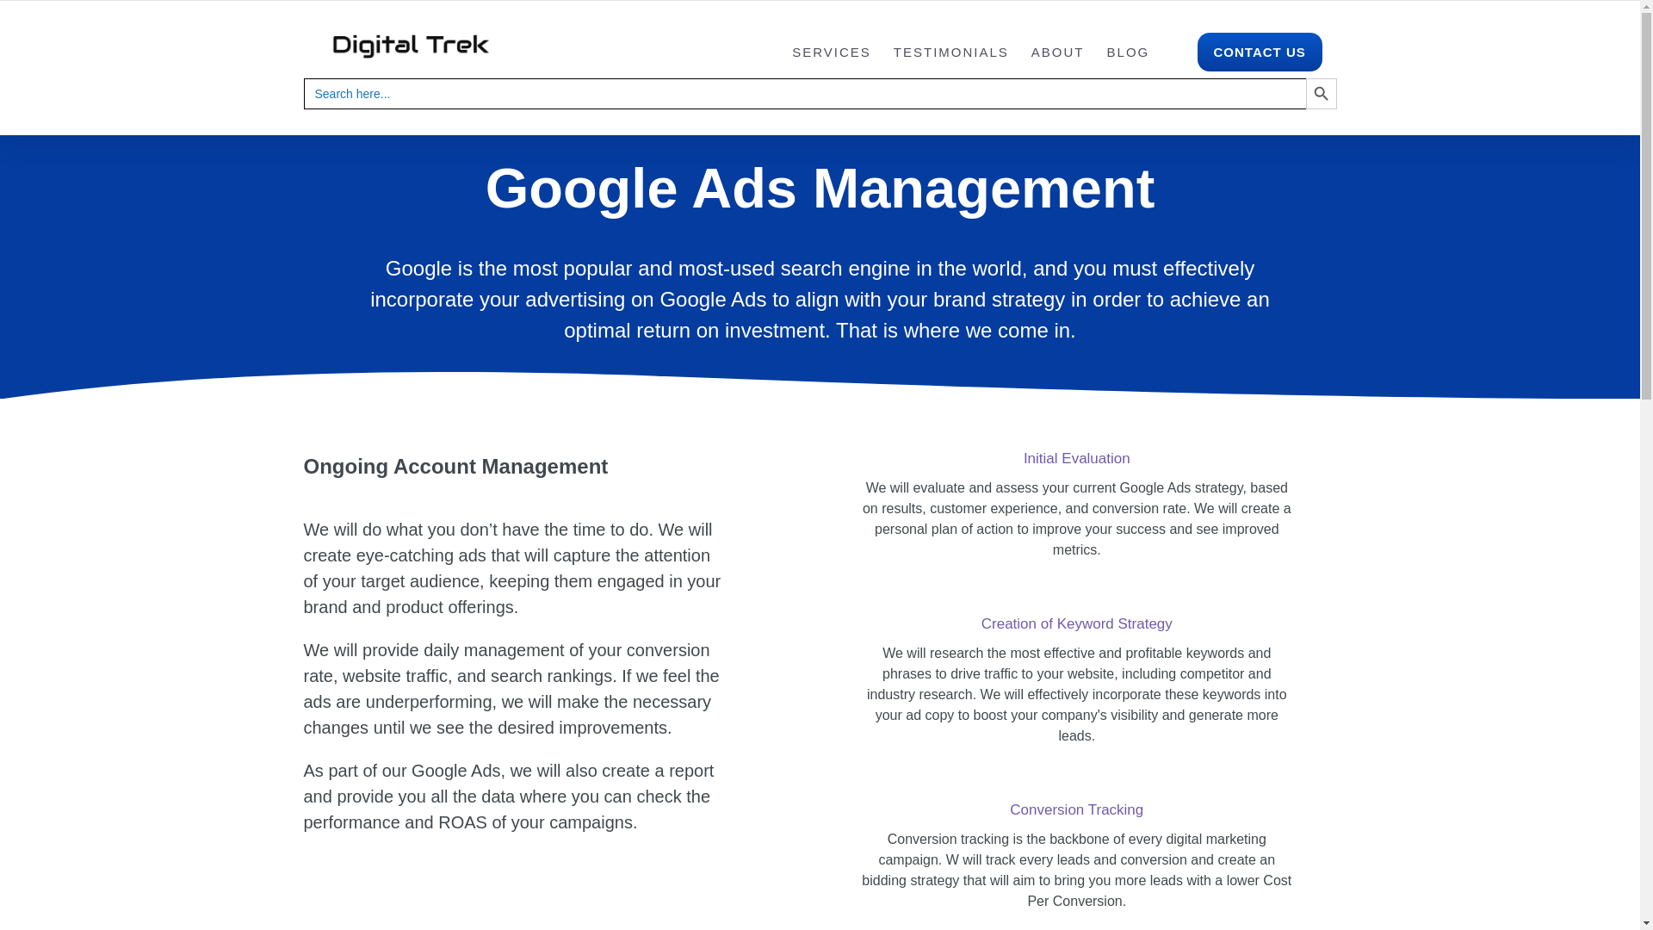 Image resolution: width=1653 pixels, height=930 pixels. Describe the element at coordinates (1321, 93) in the screenshot. I see `Search Button` at that location.